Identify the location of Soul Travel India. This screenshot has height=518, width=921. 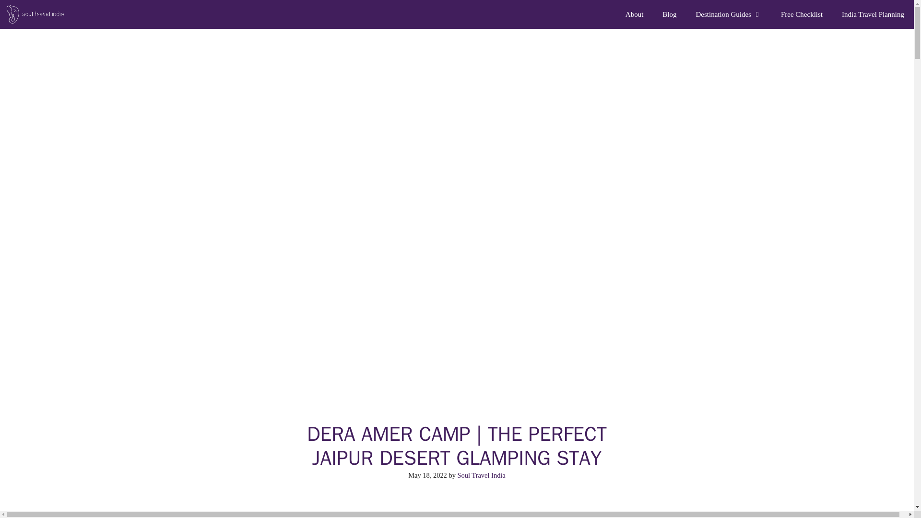
(35, 14).